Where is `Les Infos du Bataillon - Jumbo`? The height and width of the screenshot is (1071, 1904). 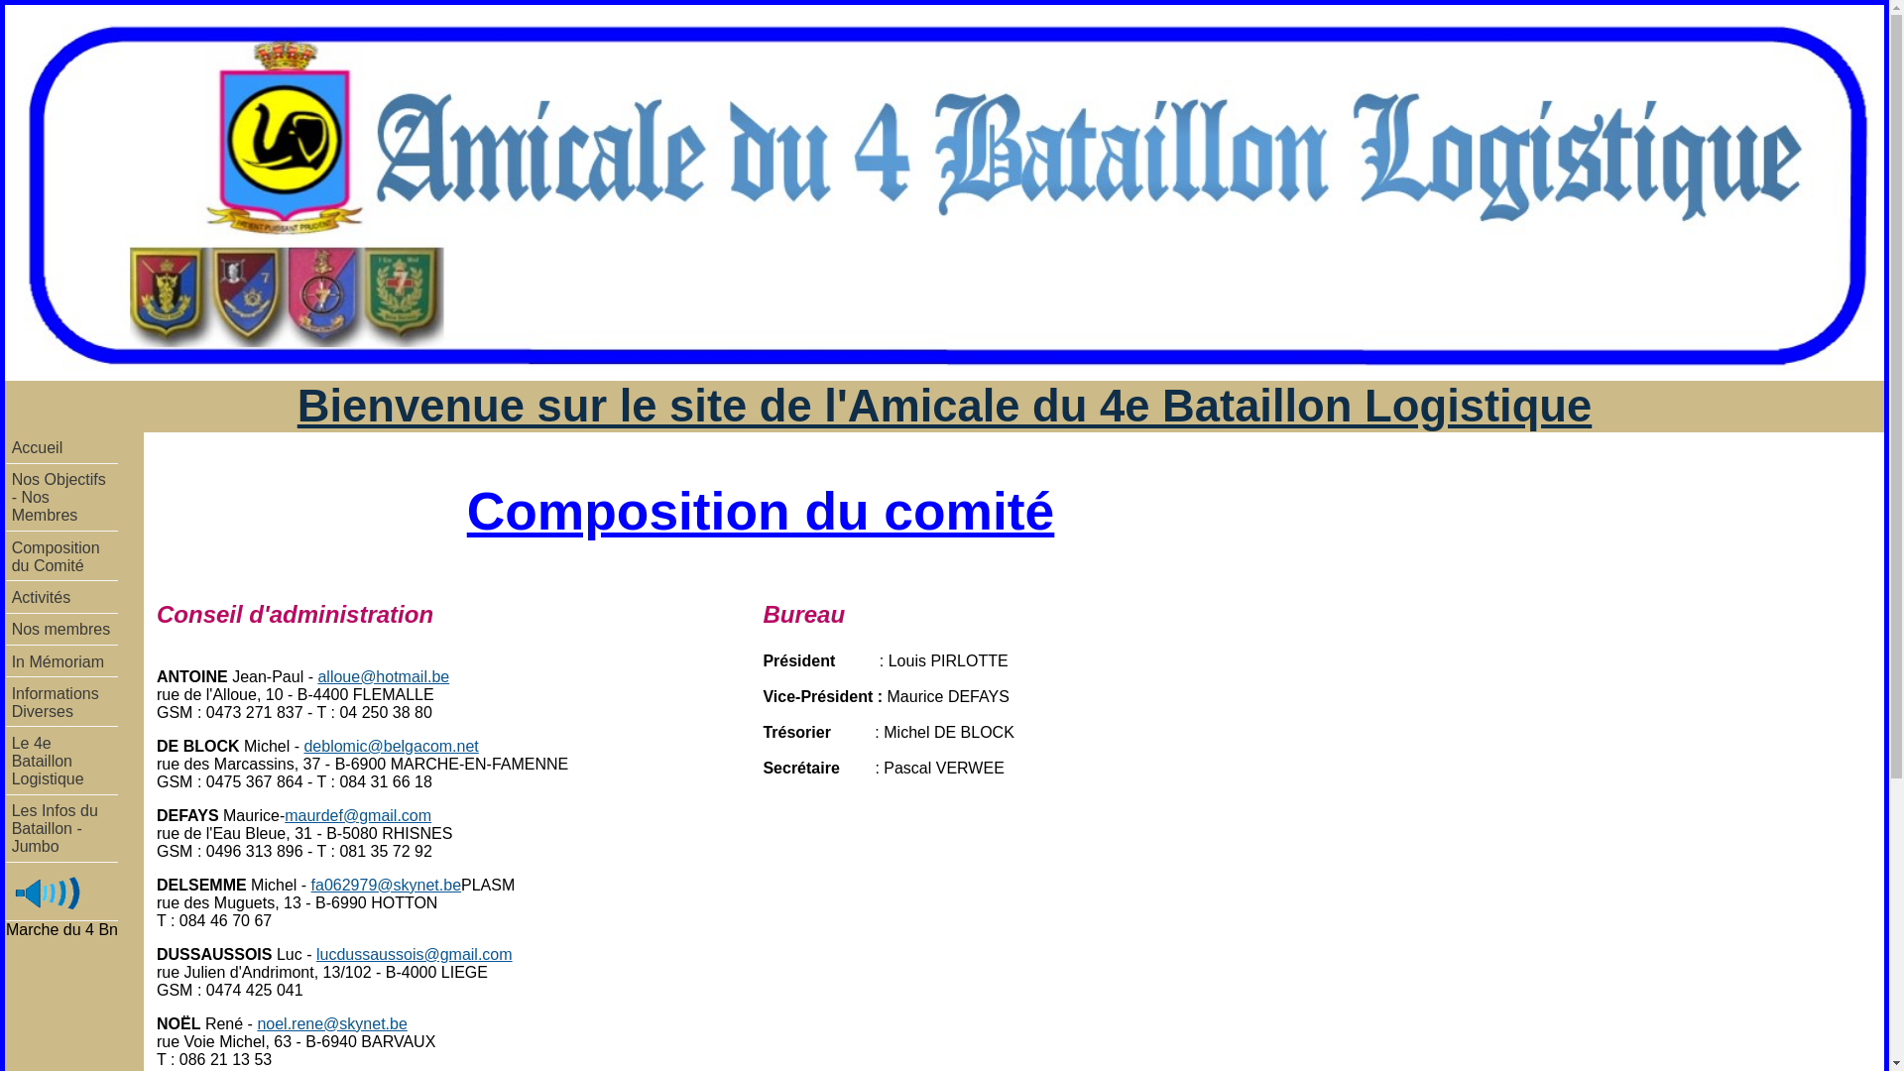 Les Infos du Bataillon - Jumbo is located at coordinates (61, 830).